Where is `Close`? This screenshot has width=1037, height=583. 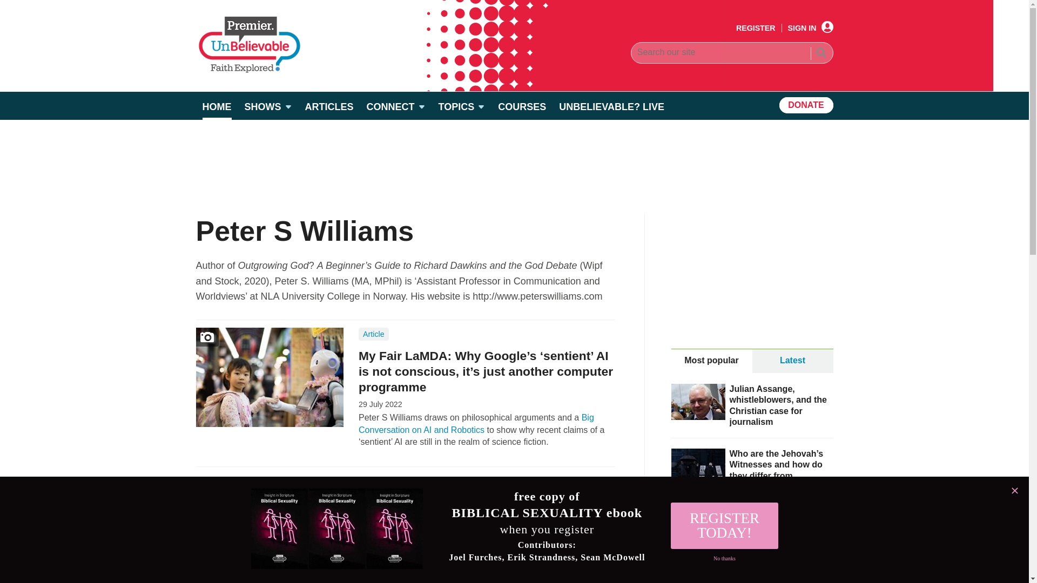
Close is located at coordinates (1014, 491).